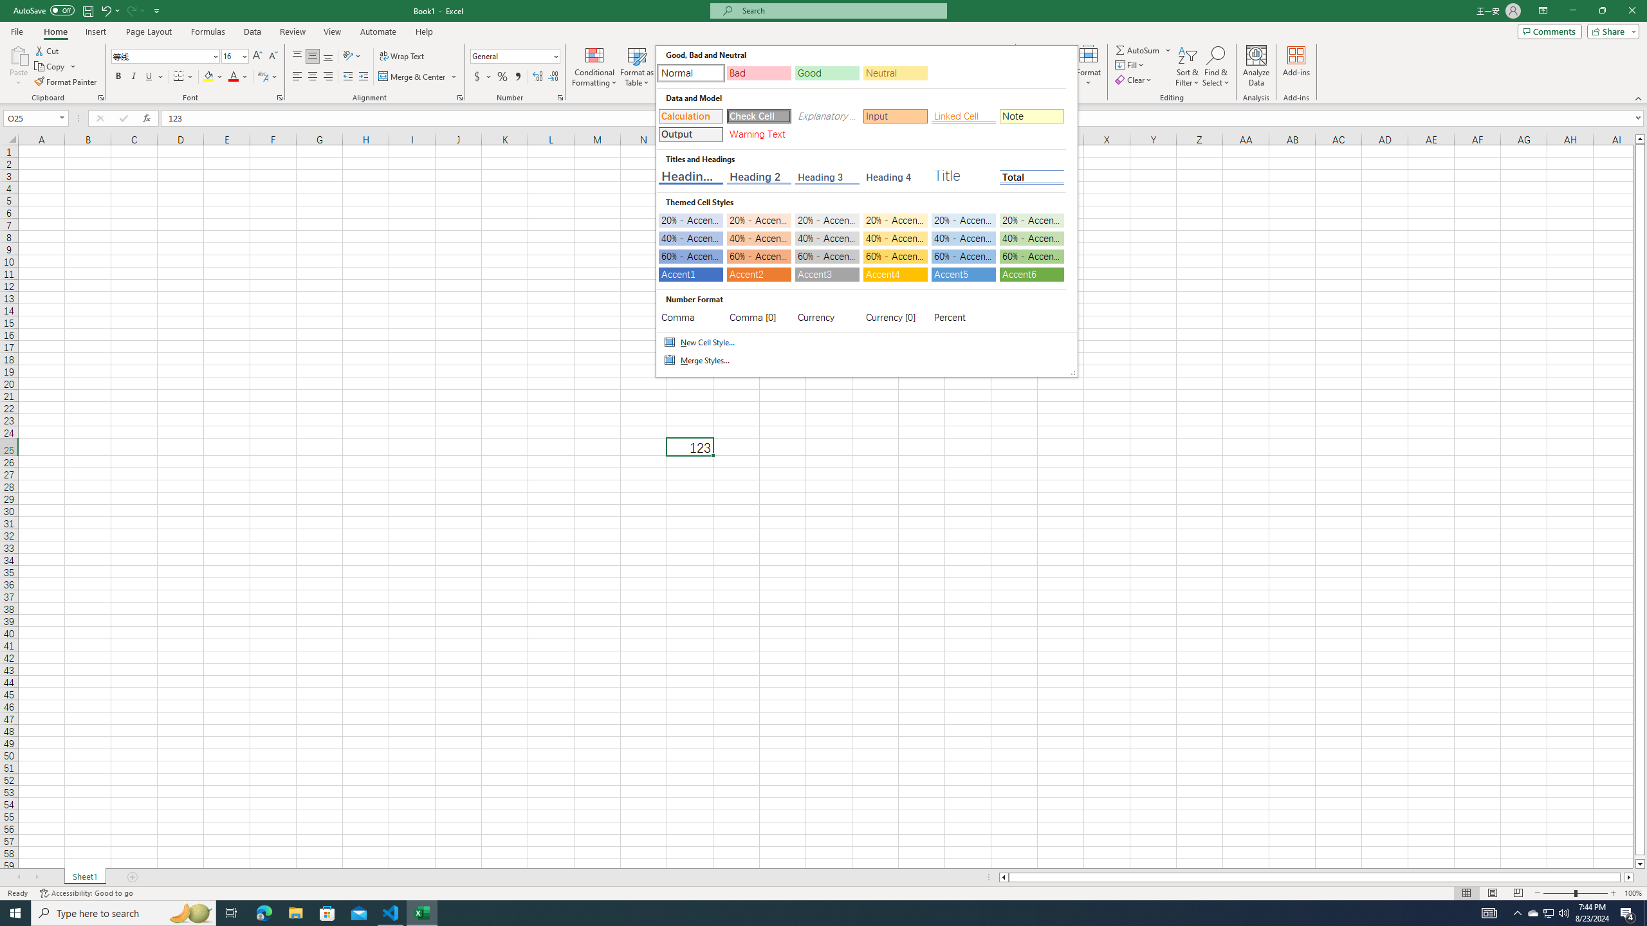 This screenshot has width=1647, height=926. I want to click on Format Painter, so click(67, 82).